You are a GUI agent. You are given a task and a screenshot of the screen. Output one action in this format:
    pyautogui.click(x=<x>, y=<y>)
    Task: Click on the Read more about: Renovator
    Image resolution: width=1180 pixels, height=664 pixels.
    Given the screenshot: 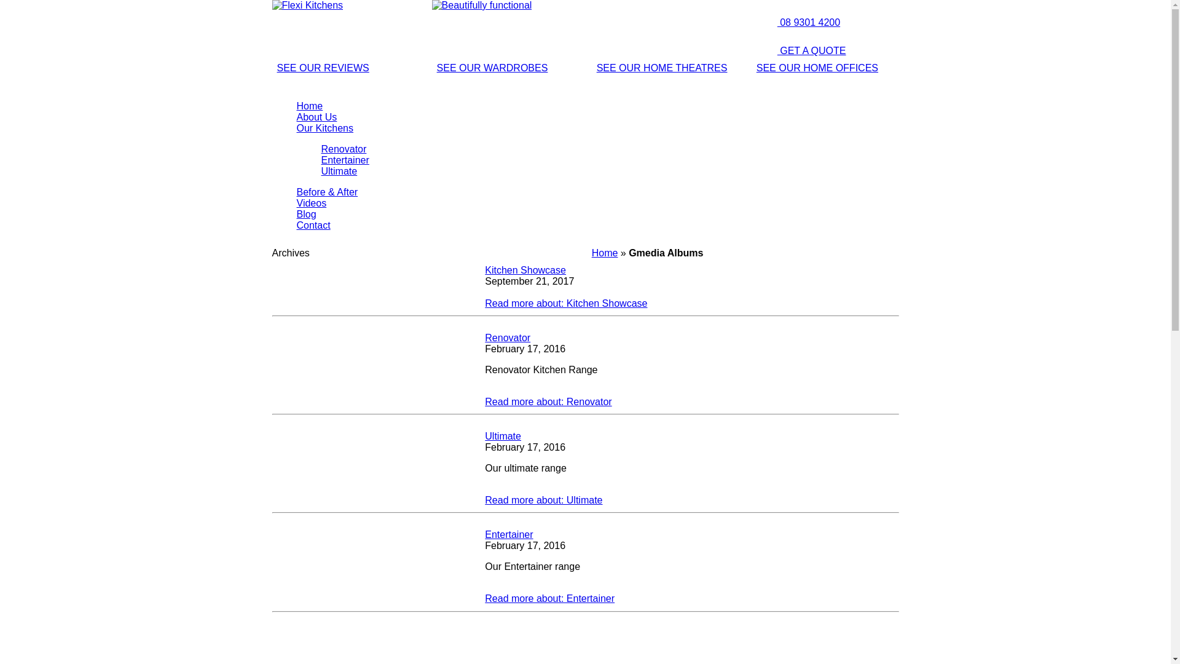 What is the action you would take?
    pyautogui.click(x=548, y=402)
    